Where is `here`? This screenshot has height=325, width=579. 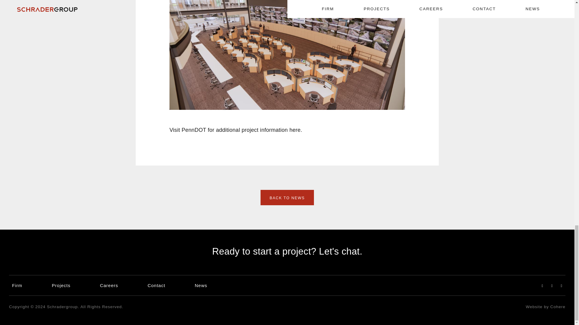
here is located at coordinates (295, 130).